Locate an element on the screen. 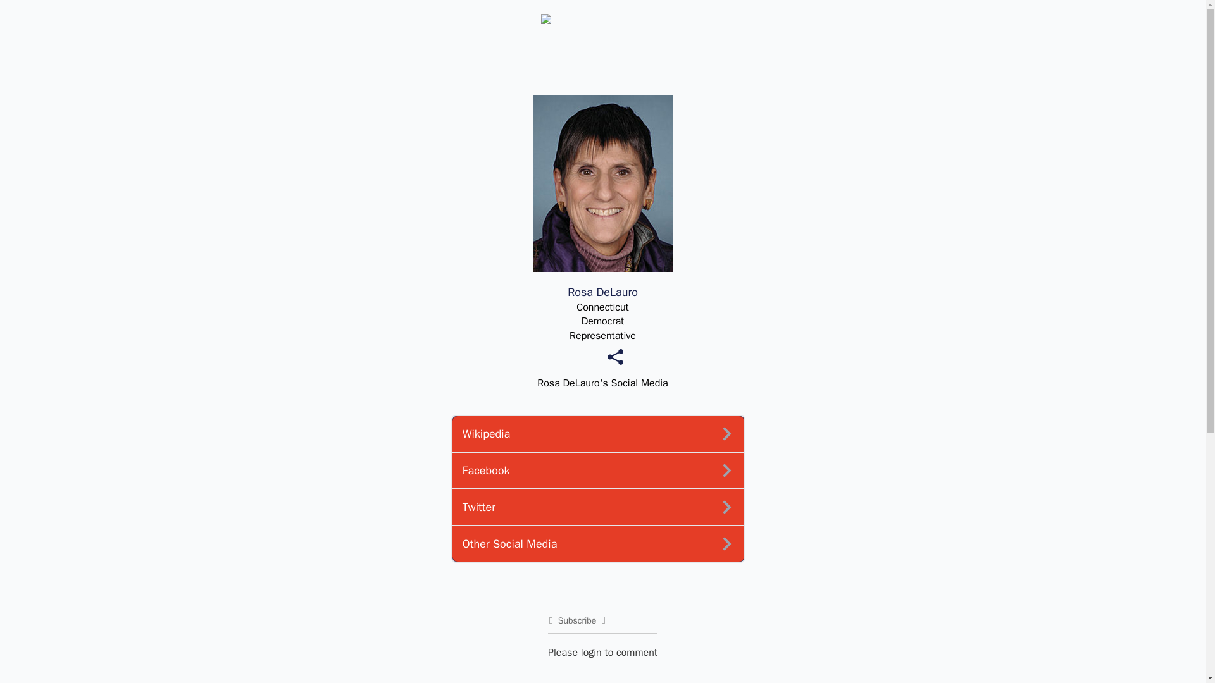 The image size is (1215, 683). Facebook is located at coordinates (597, 471).